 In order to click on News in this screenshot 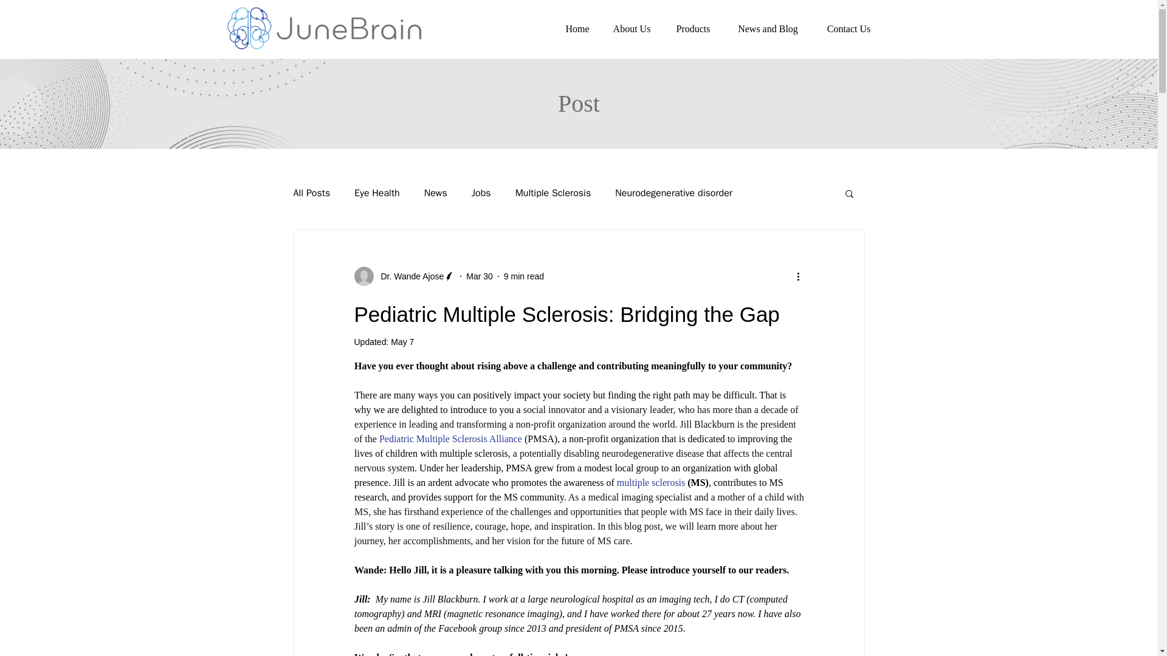, I will do `click(435, 193)`.